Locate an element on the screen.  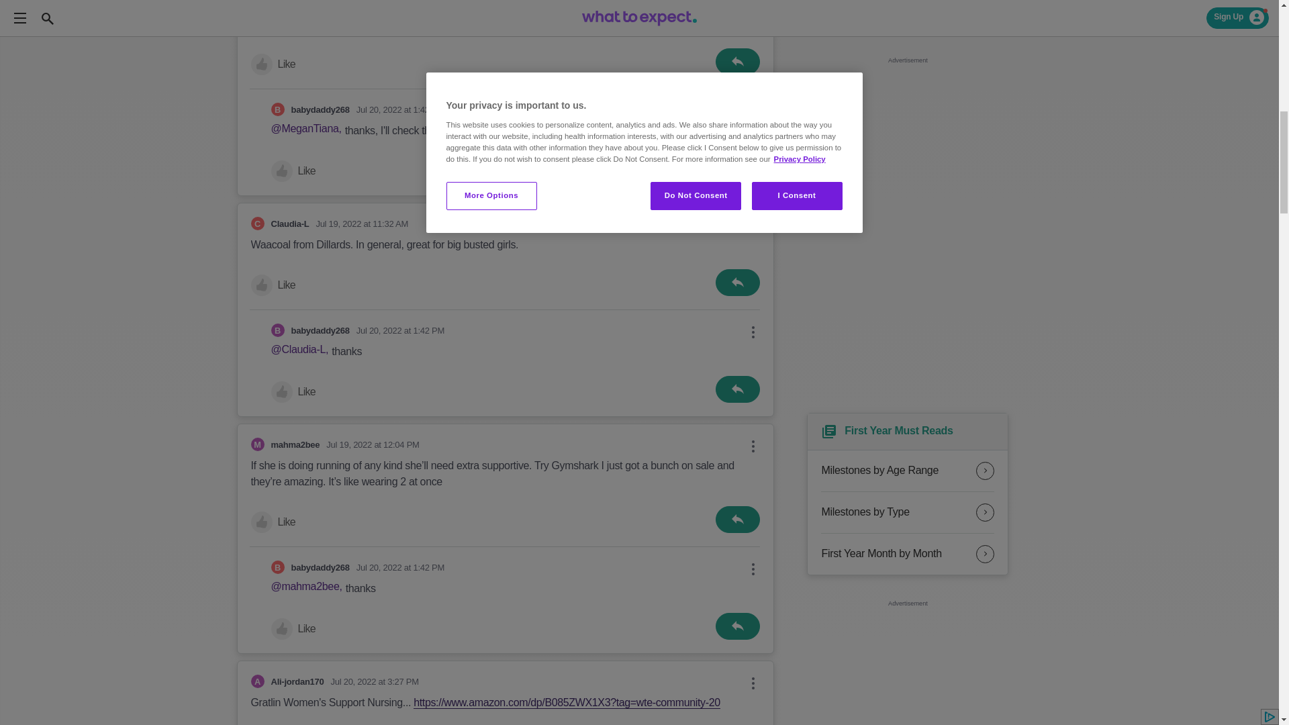
First Year Month by Month is located at coordinates (908, 554).